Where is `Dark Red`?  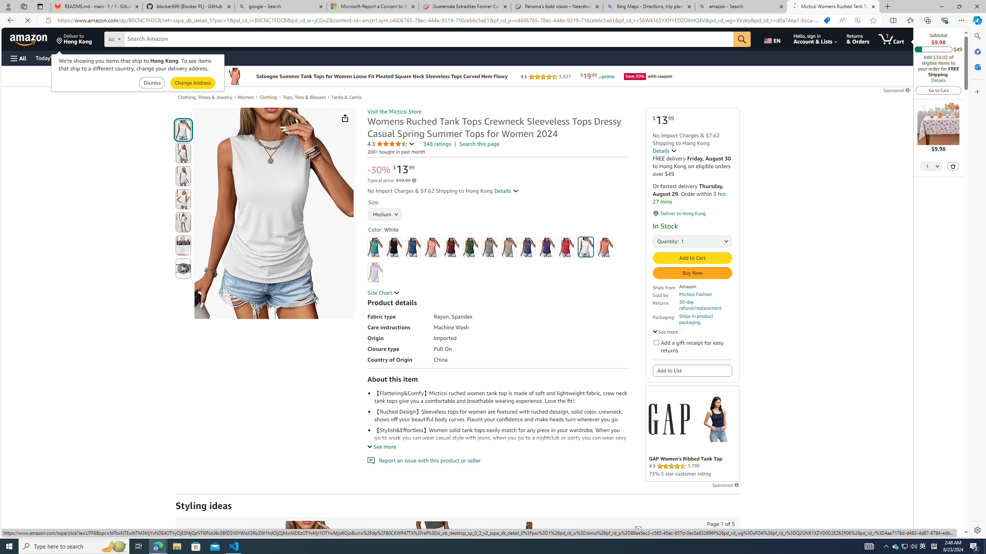 Dark Red is located at coordinates (451, 247).